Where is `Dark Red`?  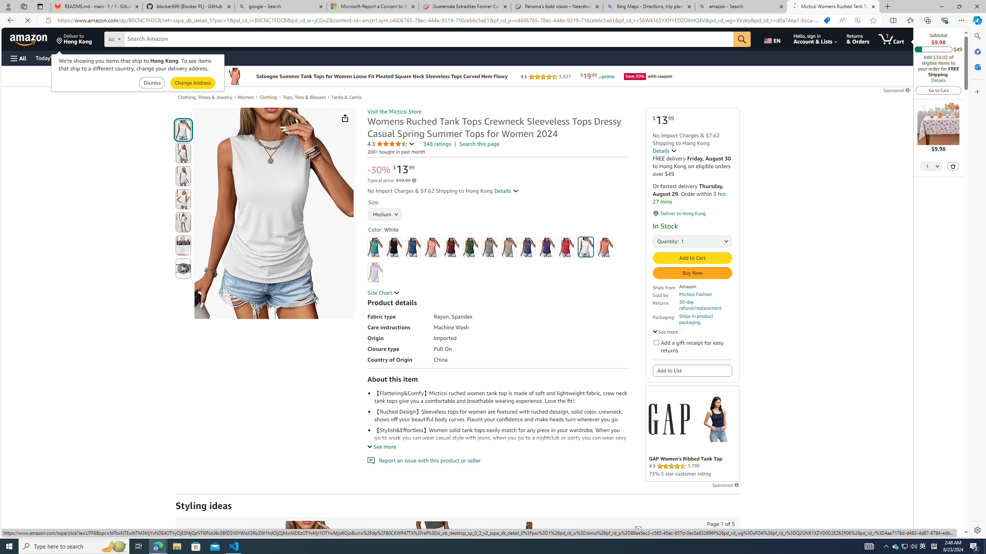 Dark Red is located at coordinates (451, 247).